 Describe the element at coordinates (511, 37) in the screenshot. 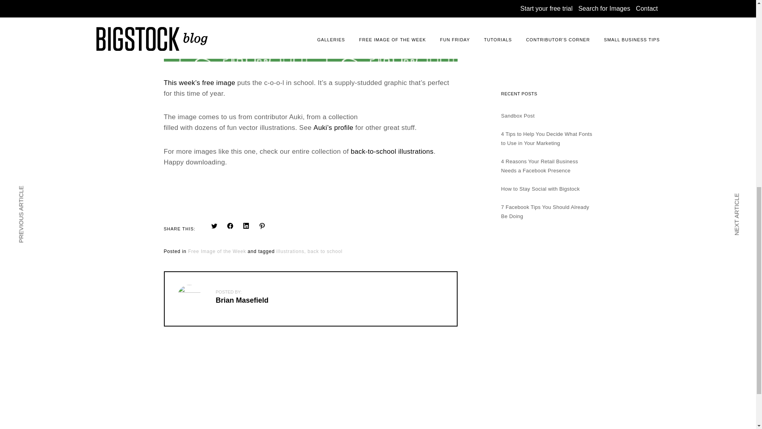

I see `Tutorials` at that location.